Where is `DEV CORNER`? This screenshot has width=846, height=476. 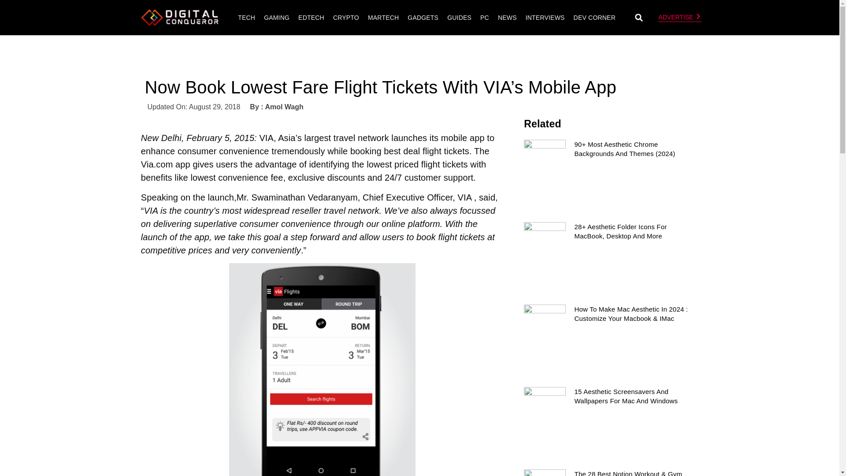 DEV CORNER is located at coordinates (594, 18).